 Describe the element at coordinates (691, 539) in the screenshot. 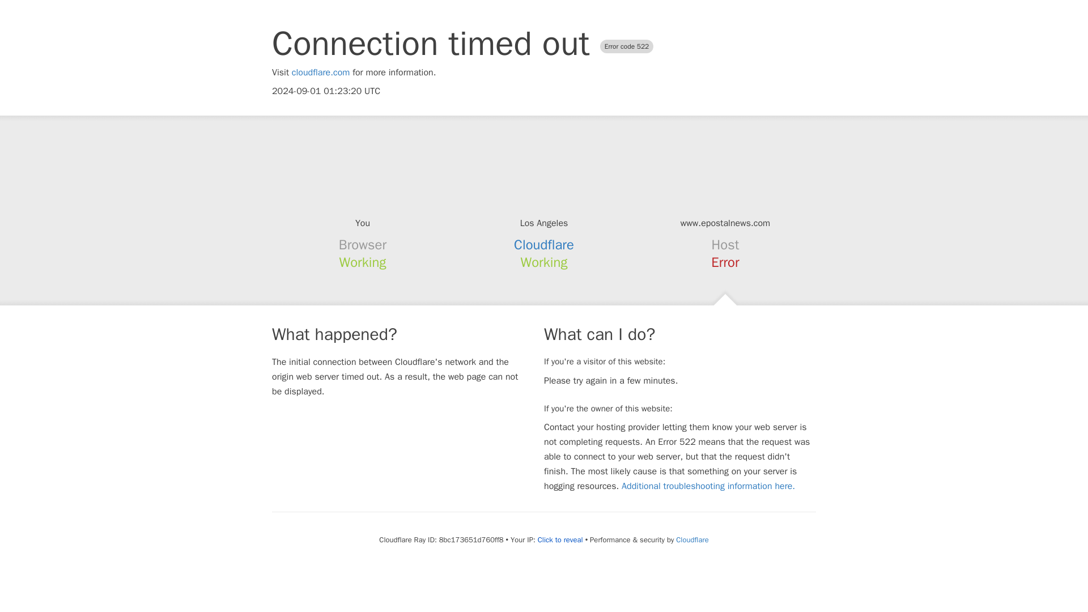

I see `Cloudflare` at that location.